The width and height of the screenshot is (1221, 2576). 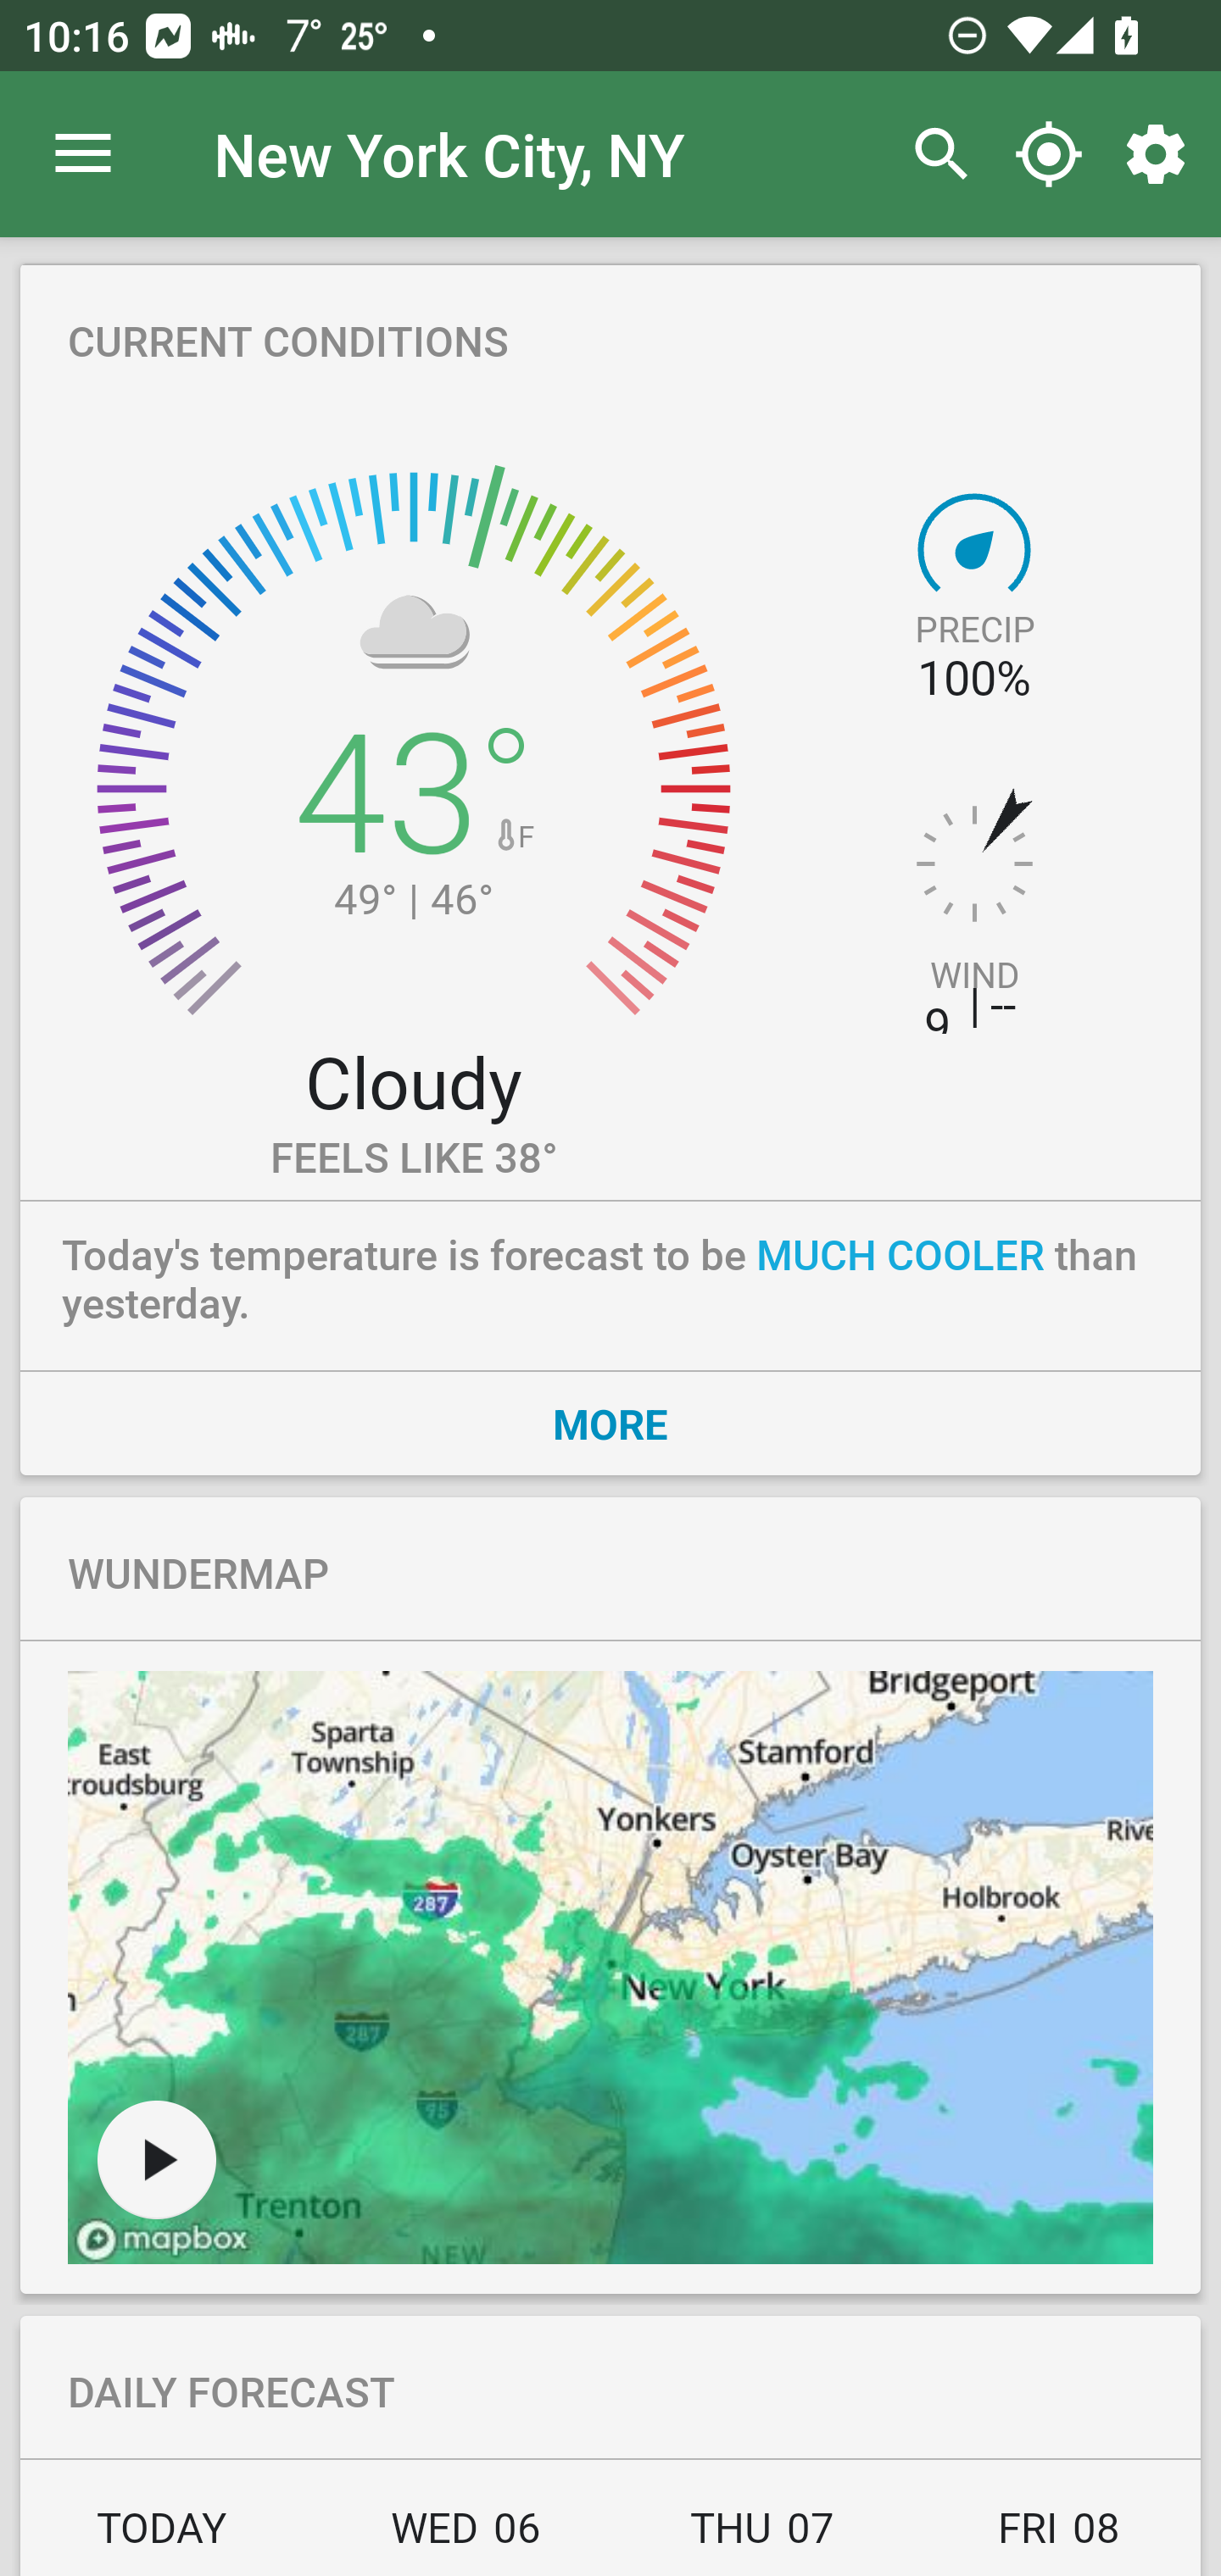 I want to click on MORE, so click(x=610, y=1423).